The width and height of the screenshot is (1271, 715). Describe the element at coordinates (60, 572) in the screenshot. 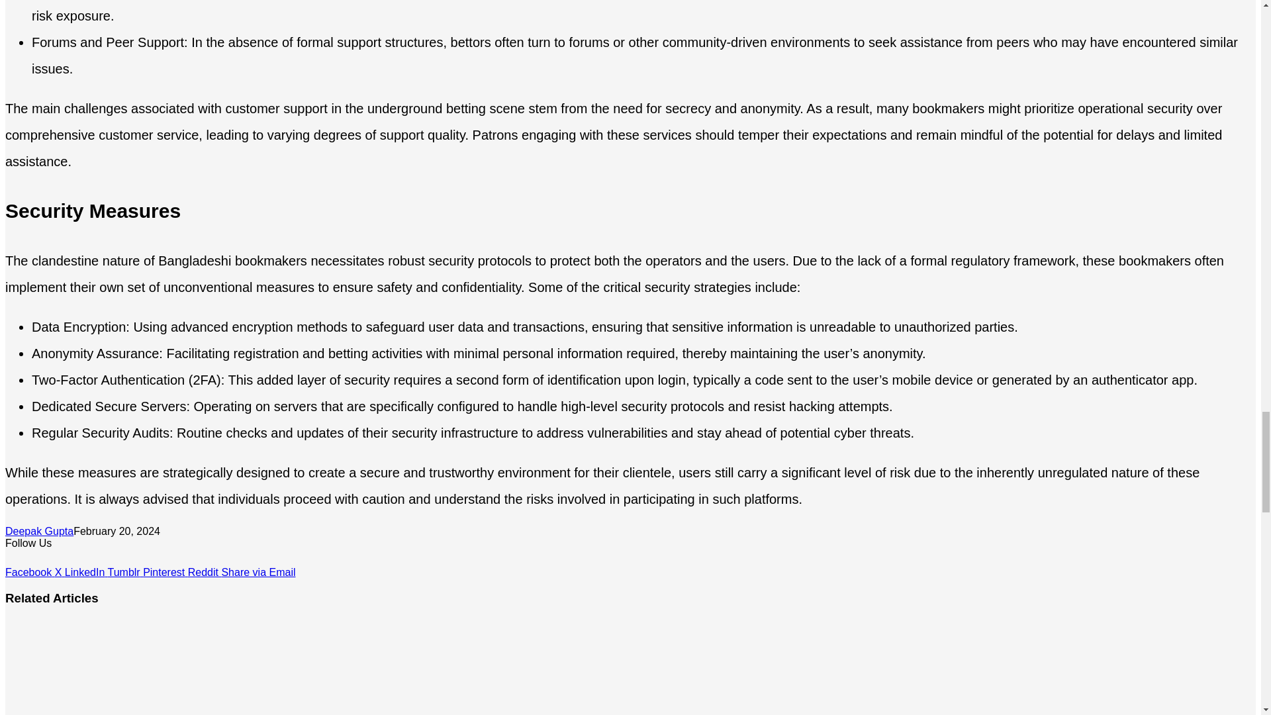

I see `X` at that location.